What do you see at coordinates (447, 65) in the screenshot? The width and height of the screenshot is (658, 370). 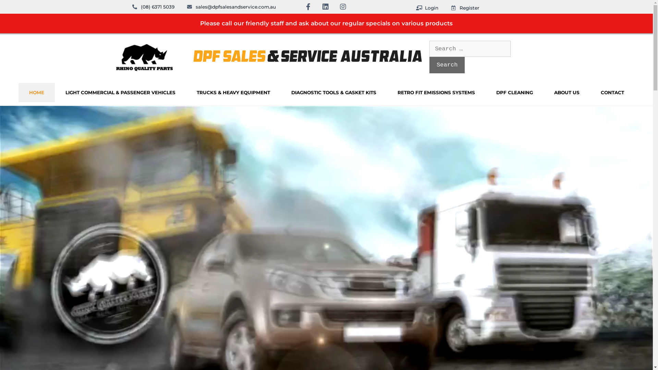 I see `Search` at bounding box center [447, 65].